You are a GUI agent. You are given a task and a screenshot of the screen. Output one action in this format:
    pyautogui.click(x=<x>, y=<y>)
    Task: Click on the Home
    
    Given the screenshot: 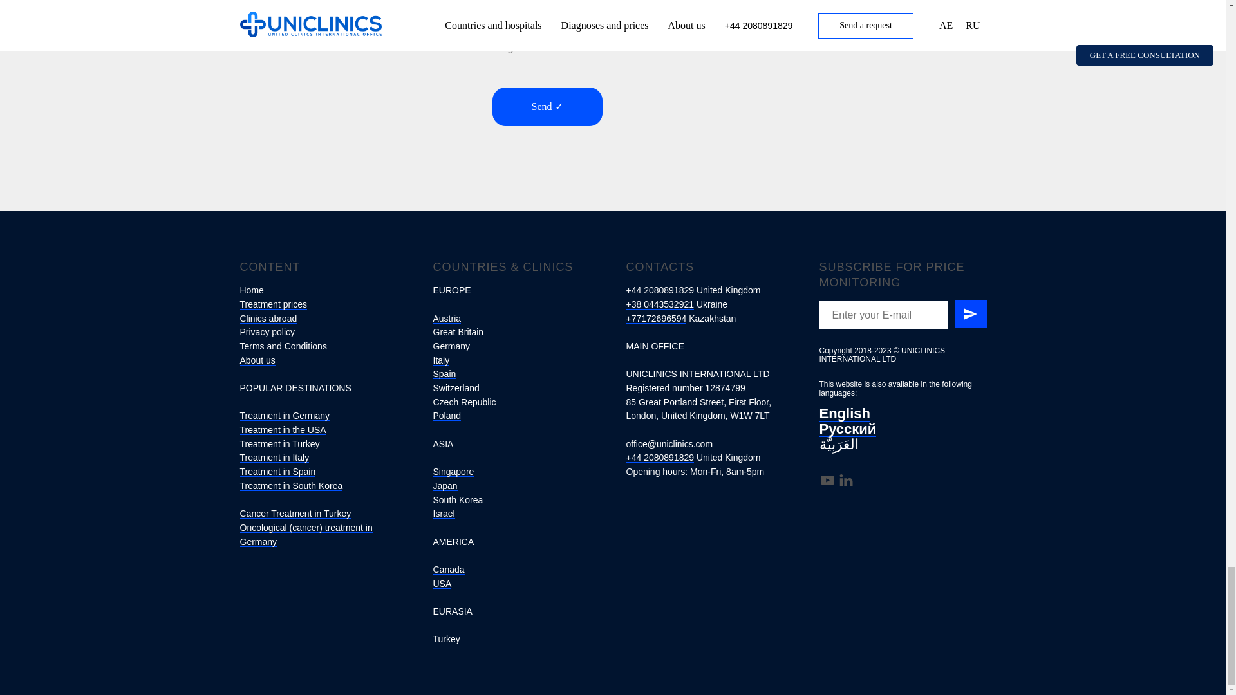 What is the action you would take?
    pyautogui.click(x=251, y=290)
    